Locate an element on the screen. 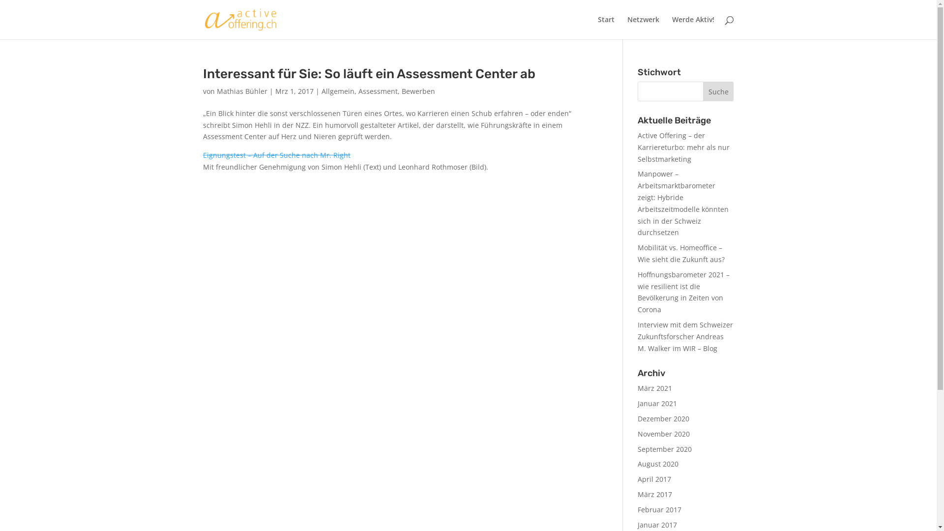 The width and height of the screenshot is (944, 531). Start is located at coordinates (606, 28).